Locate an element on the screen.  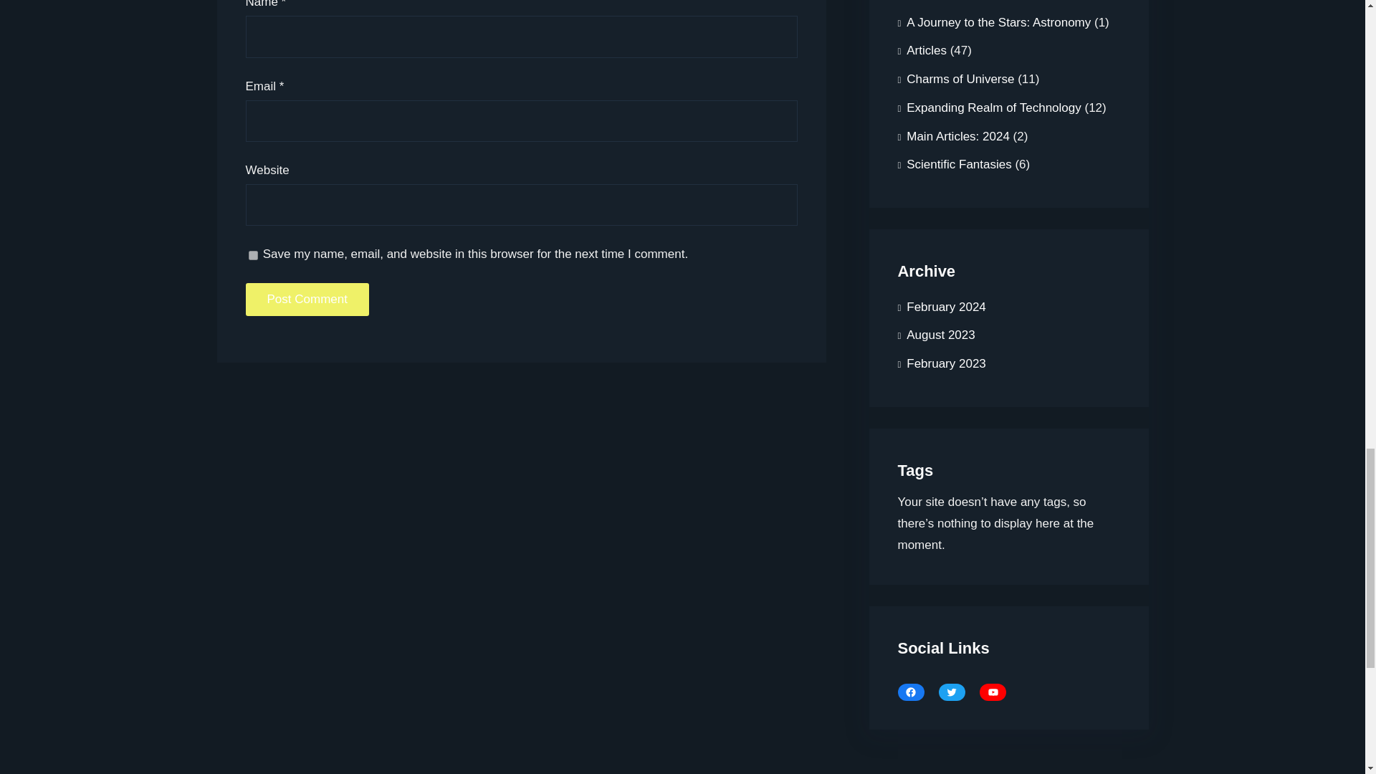
Twitter is located at coordinates (952, 692).